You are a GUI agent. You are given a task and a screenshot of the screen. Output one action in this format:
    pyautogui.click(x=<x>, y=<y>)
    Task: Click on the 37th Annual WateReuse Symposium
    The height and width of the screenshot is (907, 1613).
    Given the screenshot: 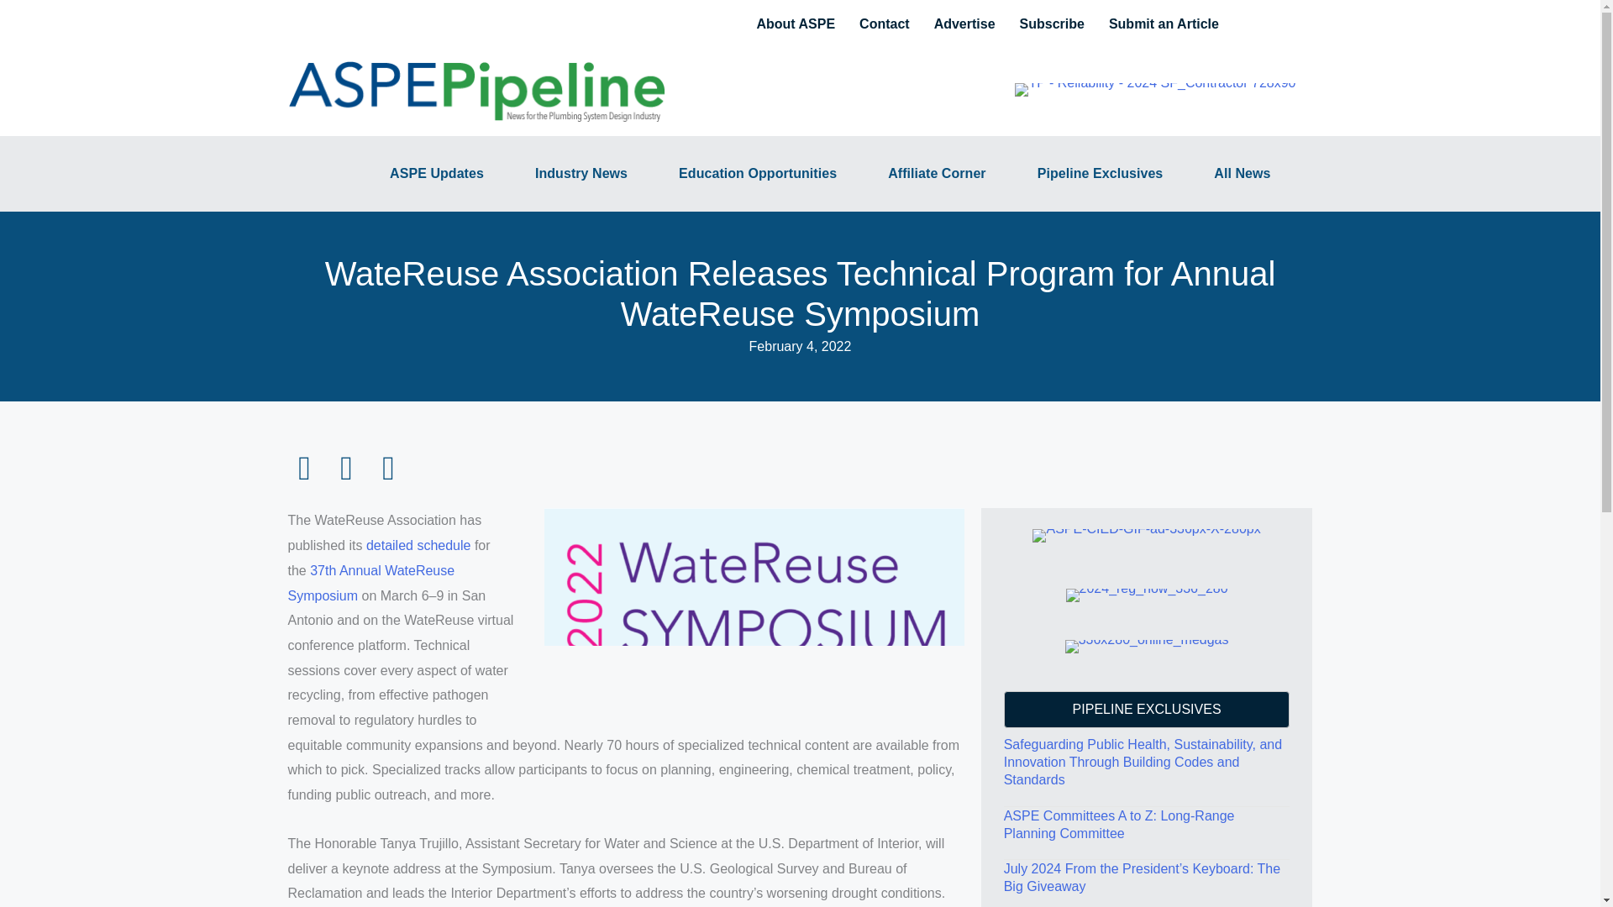 What is the action you would take?
    pyautogui.click(x=370, y=583)
    